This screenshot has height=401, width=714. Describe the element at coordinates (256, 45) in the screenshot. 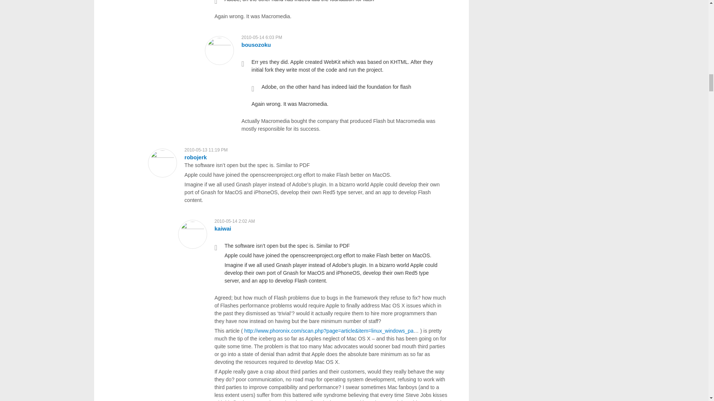

I see `bousozoku` at that location.